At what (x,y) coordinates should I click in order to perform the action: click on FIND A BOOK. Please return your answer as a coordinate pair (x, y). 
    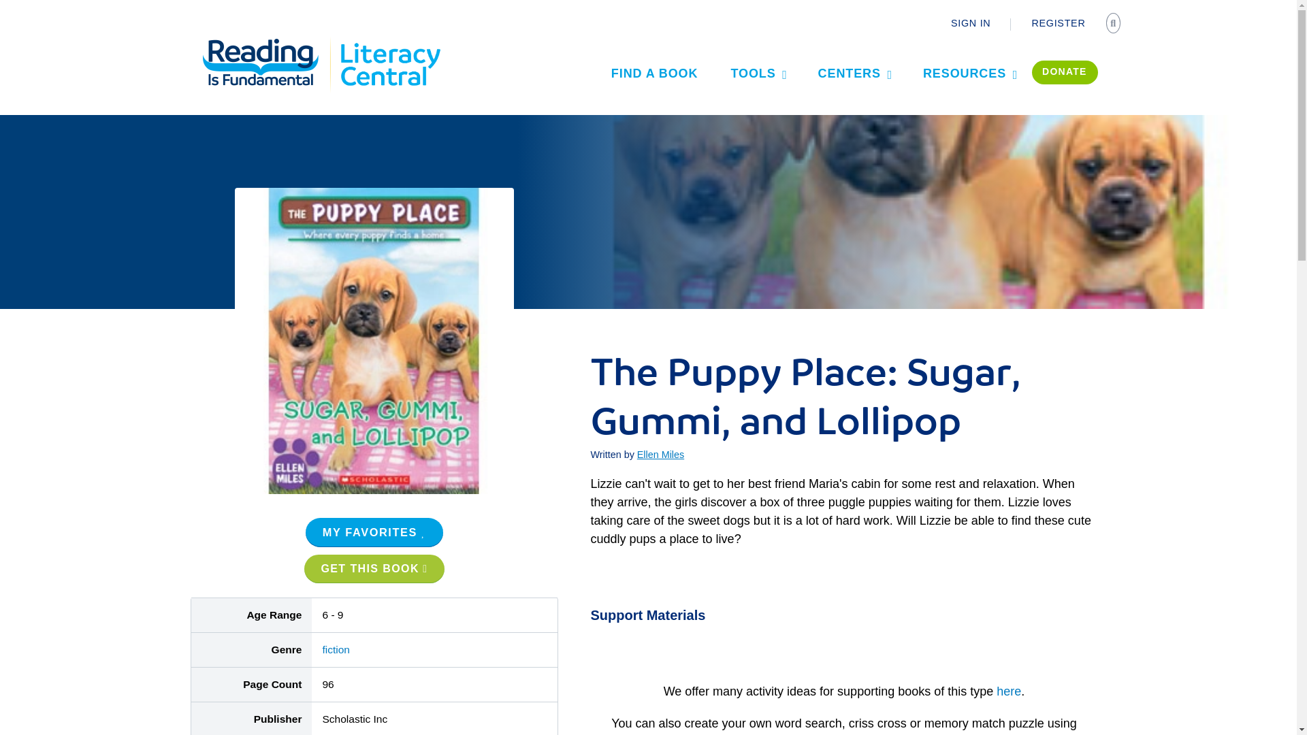
    Looking at the image, I should click on (655, 73).